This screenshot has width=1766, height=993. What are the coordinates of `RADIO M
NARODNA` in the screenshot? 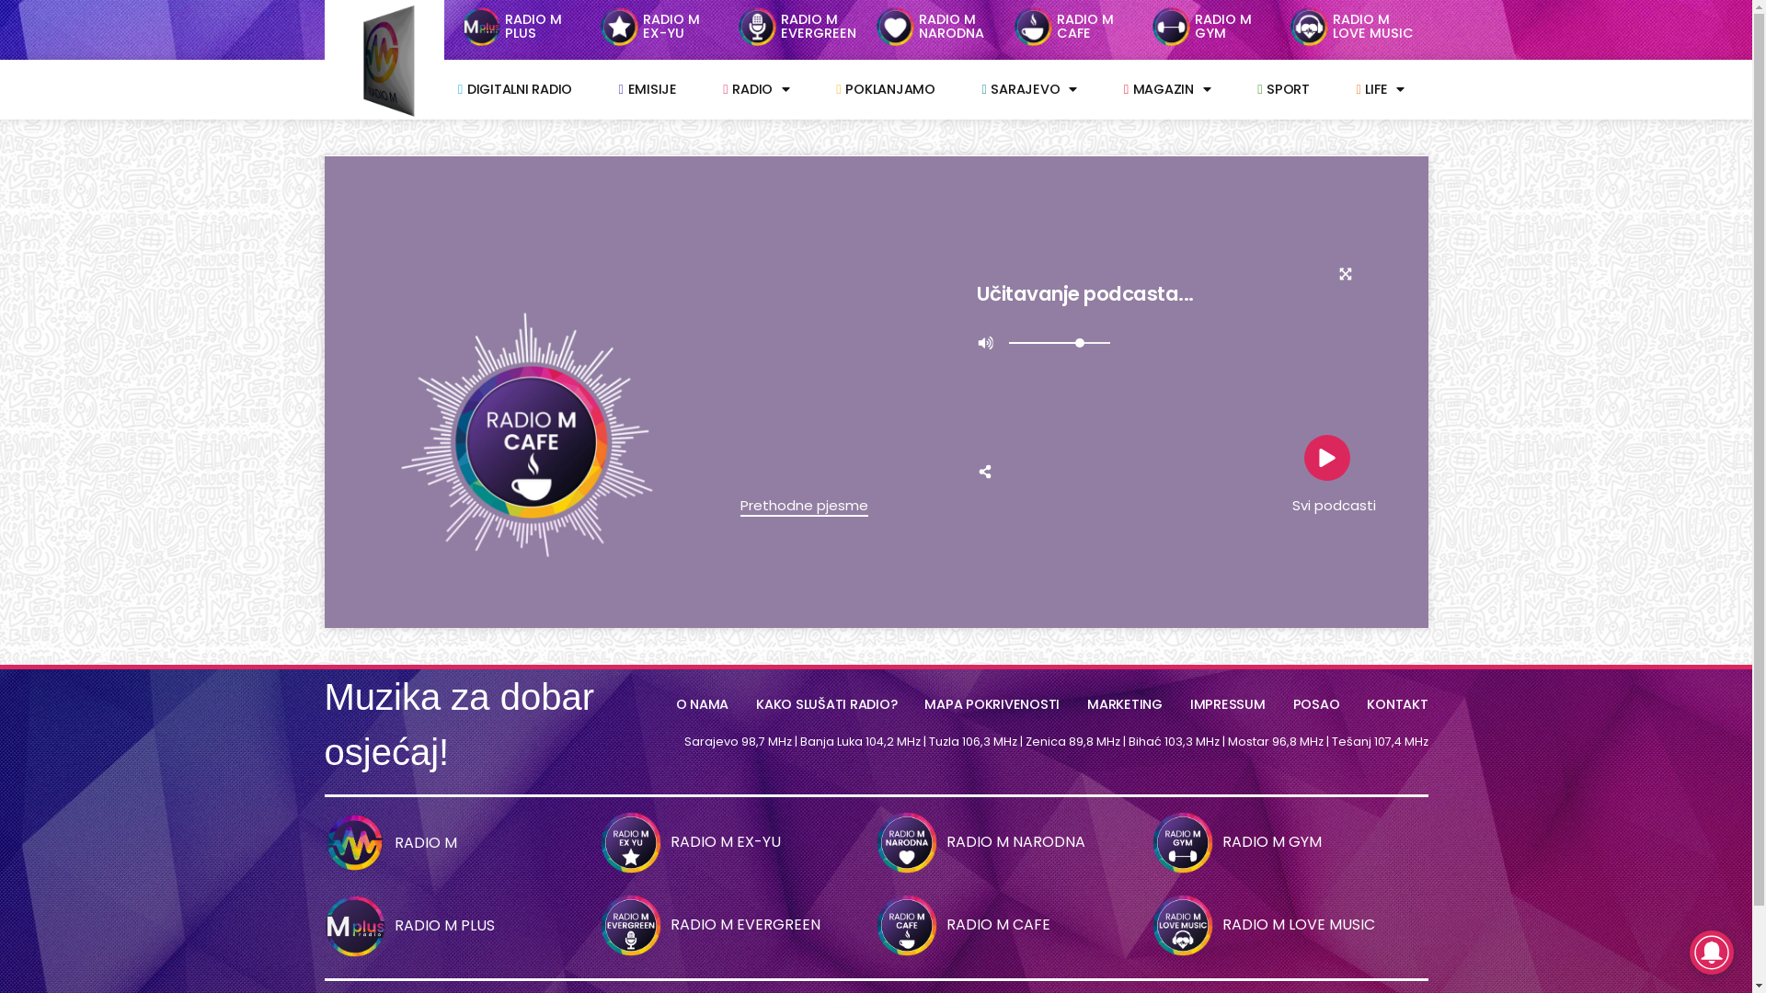 It's located at (951, 26).